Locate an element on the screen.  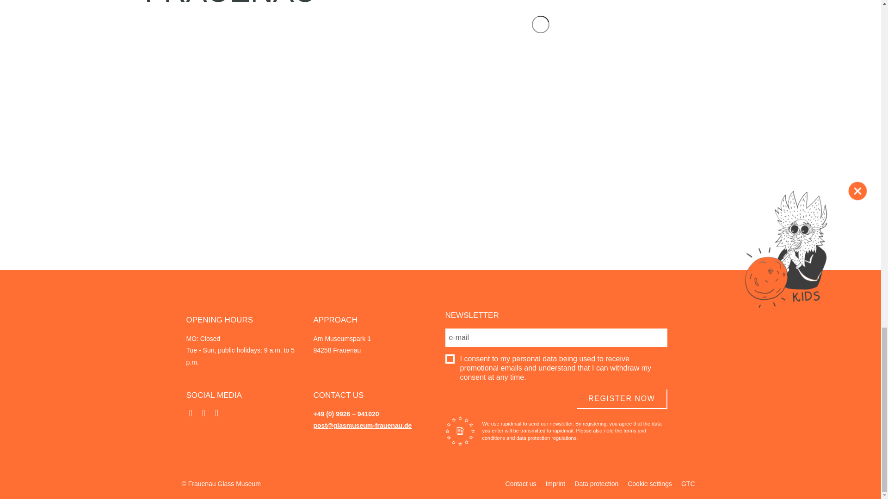
Cookie settings is located at coordinates (650, 483).